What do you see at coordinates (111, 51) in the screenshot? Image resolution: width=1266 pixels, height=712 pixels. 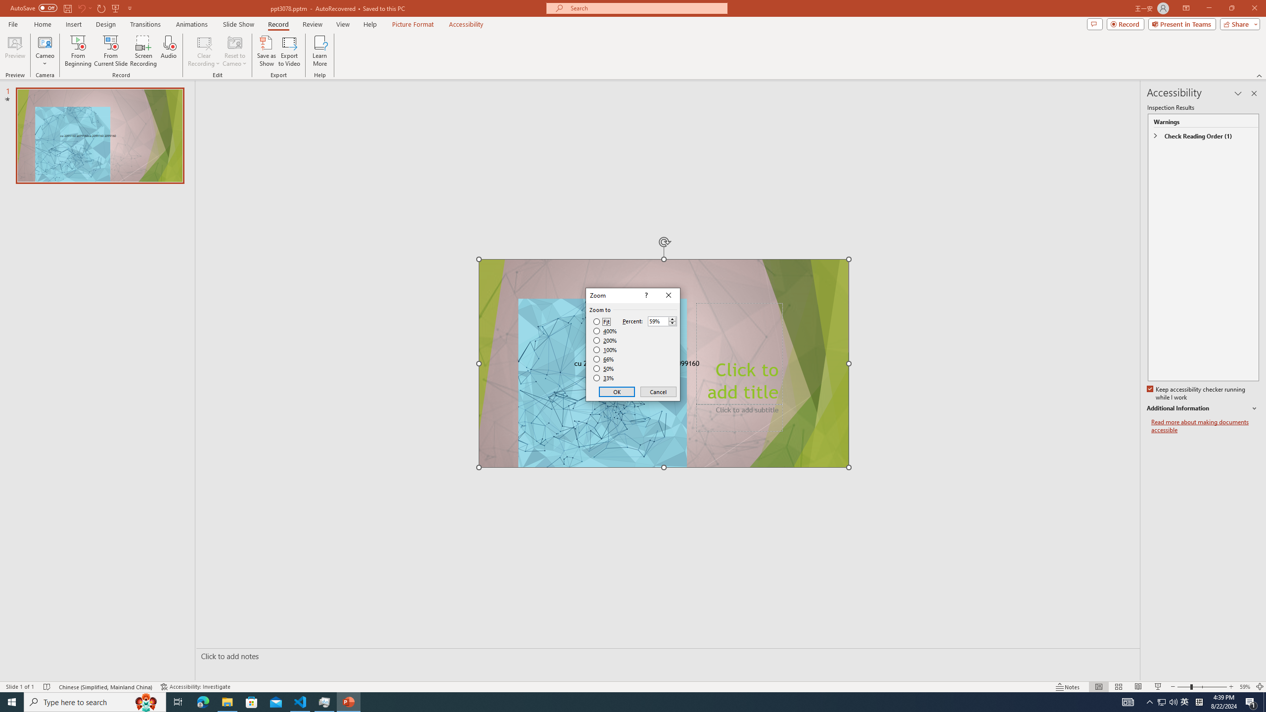 I see `From Current Slide...` at bounding box center [111, 51].